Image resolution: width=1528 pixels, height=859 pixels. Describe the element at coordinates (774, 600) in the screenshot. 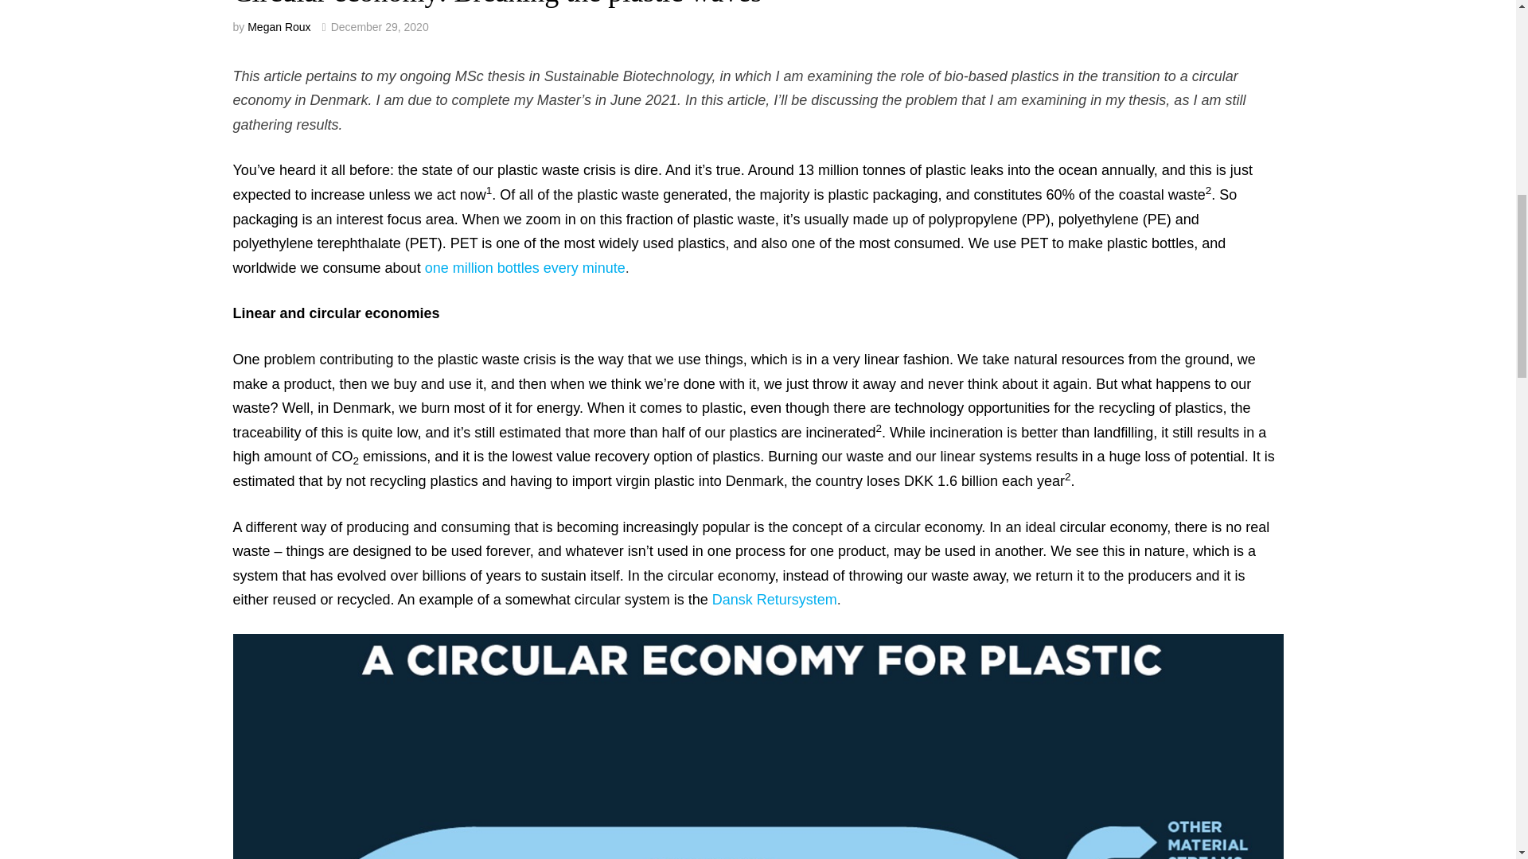

I see `Dansk Retursystem` at that location.